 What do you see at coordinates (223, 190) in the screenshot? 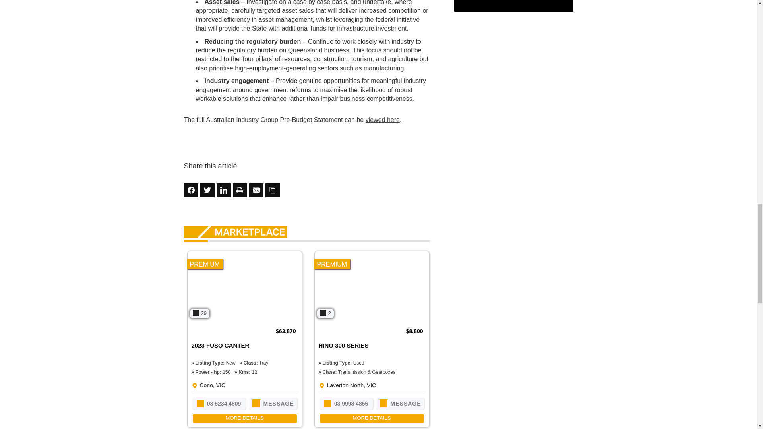
I see `Share on LinkedIn` at bounding box center [223, 190].